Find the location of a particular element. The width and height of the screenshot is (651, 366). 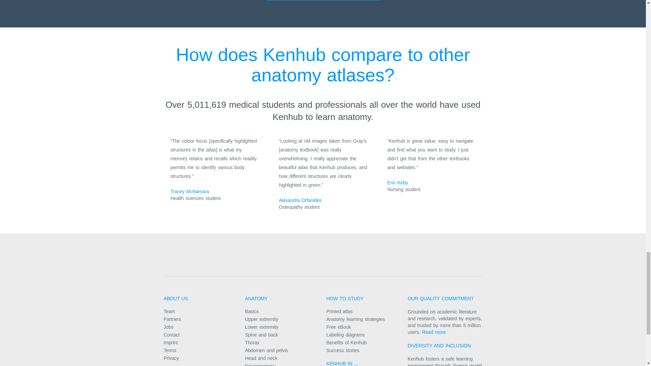

Team is located at coordinates (169, 311).